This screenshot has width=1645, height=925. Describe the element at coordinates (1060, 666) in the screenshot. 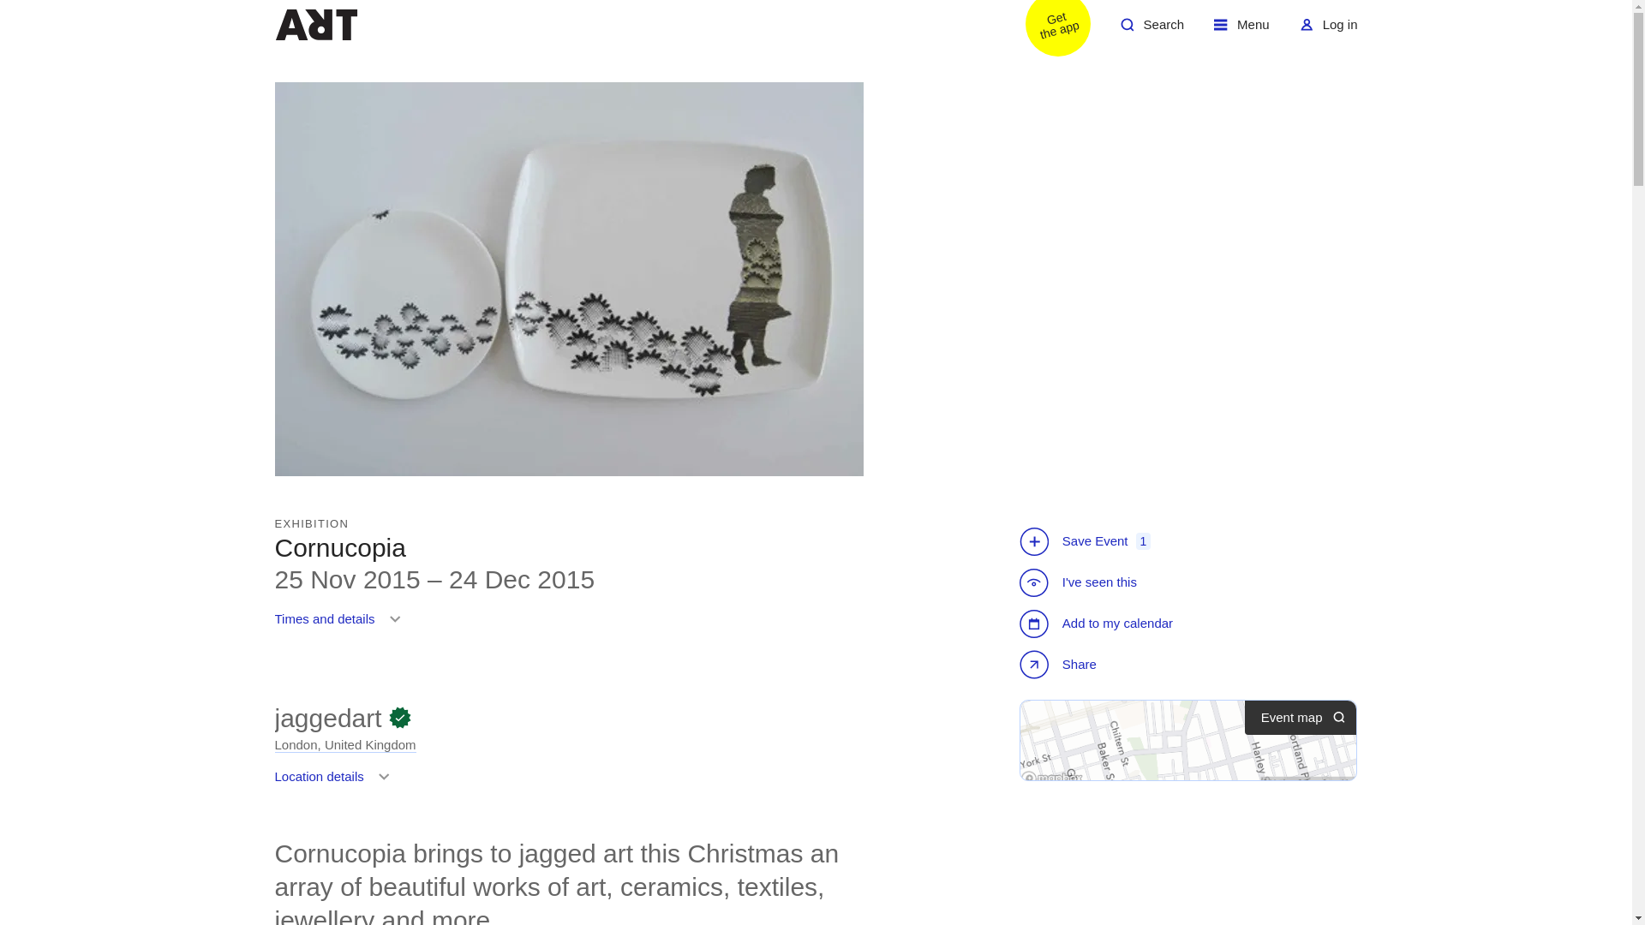

I see `Welcome to ArtRabbit` at that location.